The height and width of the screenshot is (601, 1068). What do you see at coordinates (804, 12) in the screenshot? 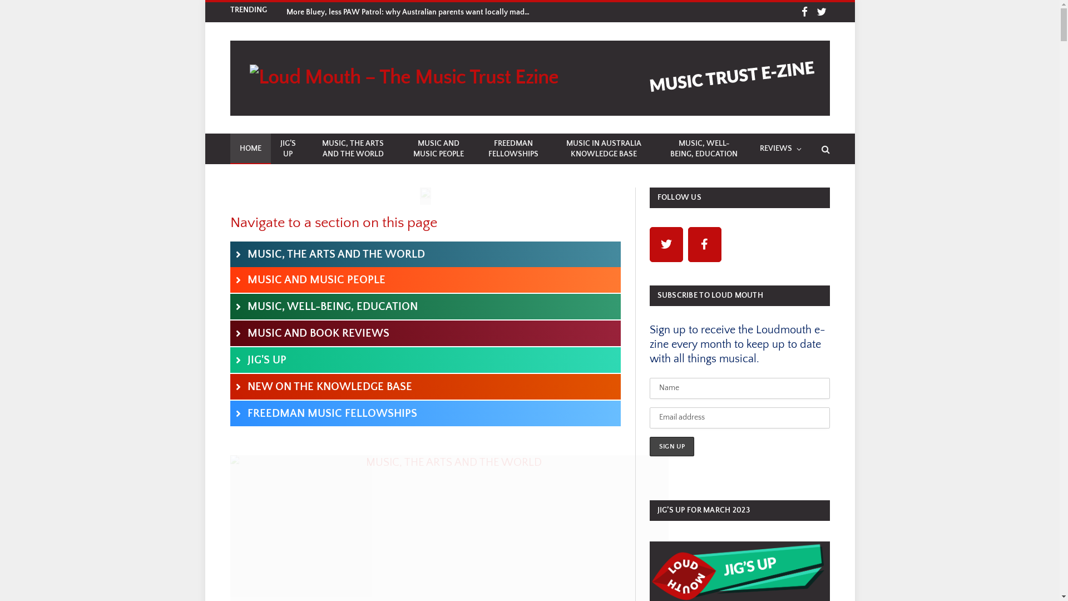
I see `Facebook` at bounding box center [804, 12].